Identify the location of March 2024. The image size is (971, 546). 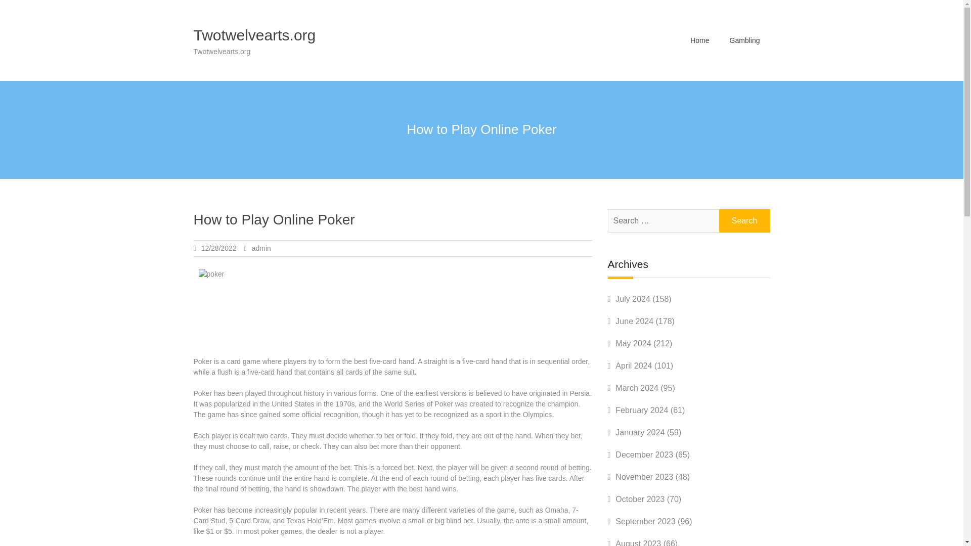
(637, 388).